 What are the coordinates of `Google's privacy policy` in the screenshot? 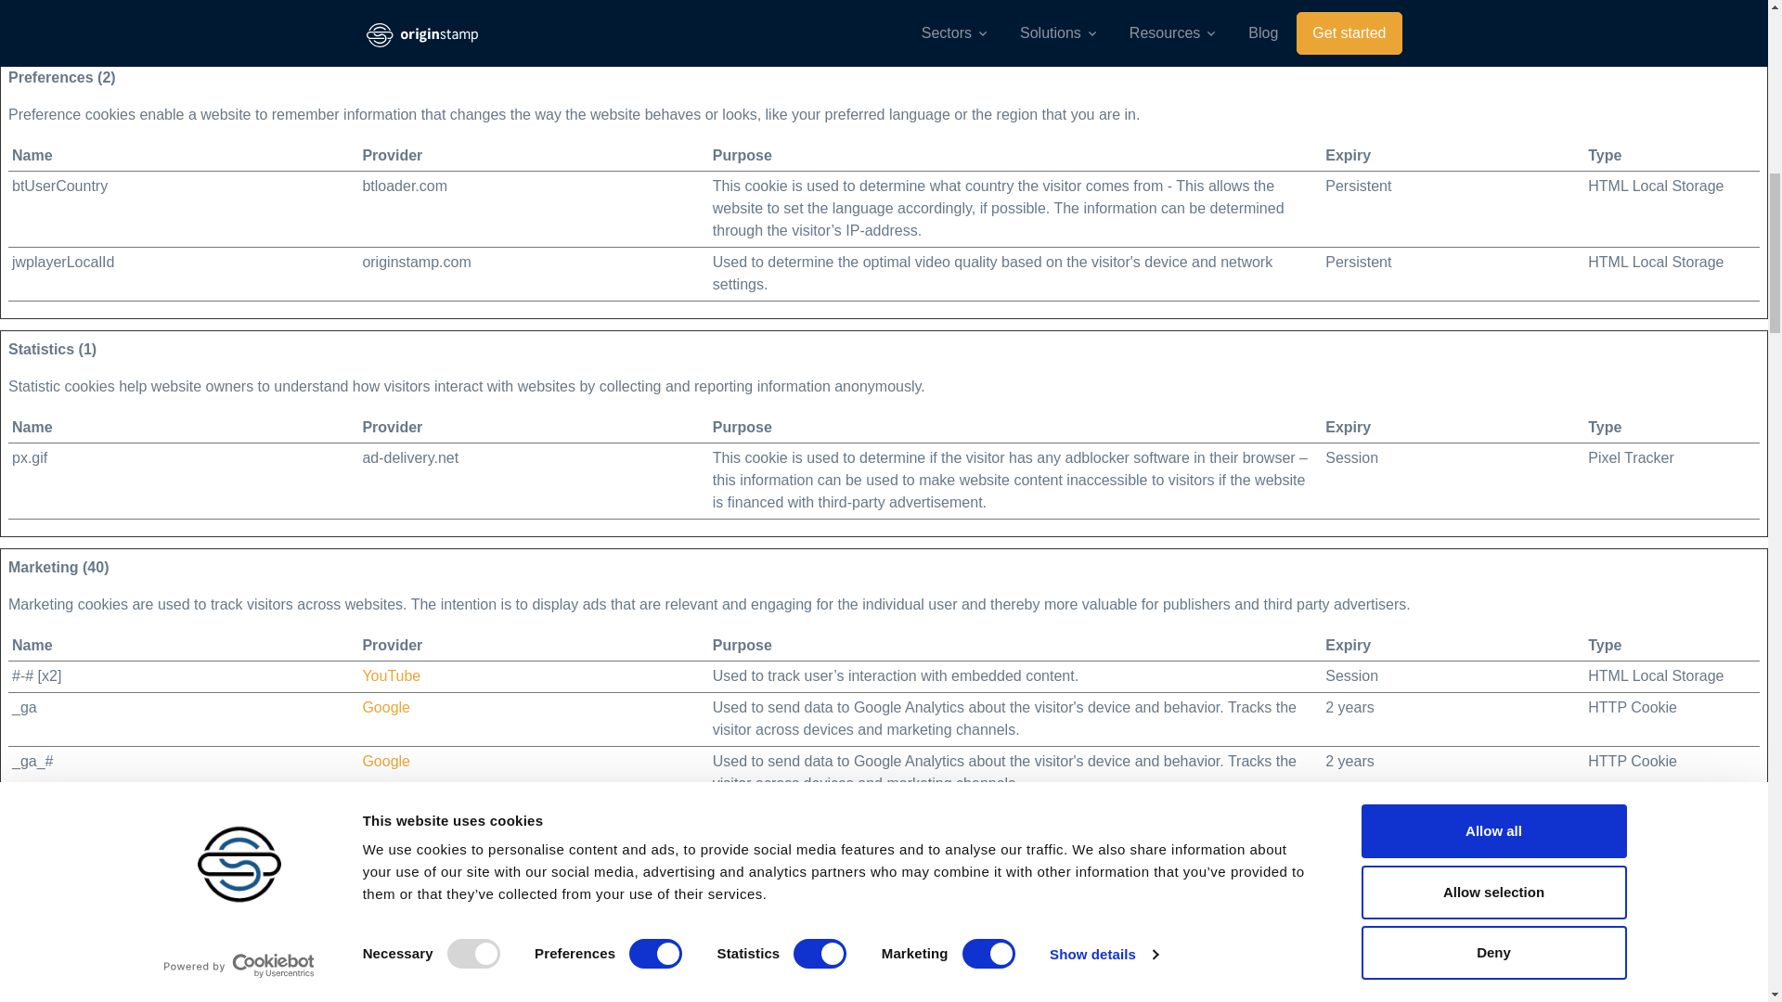 It's located at (385, 707).